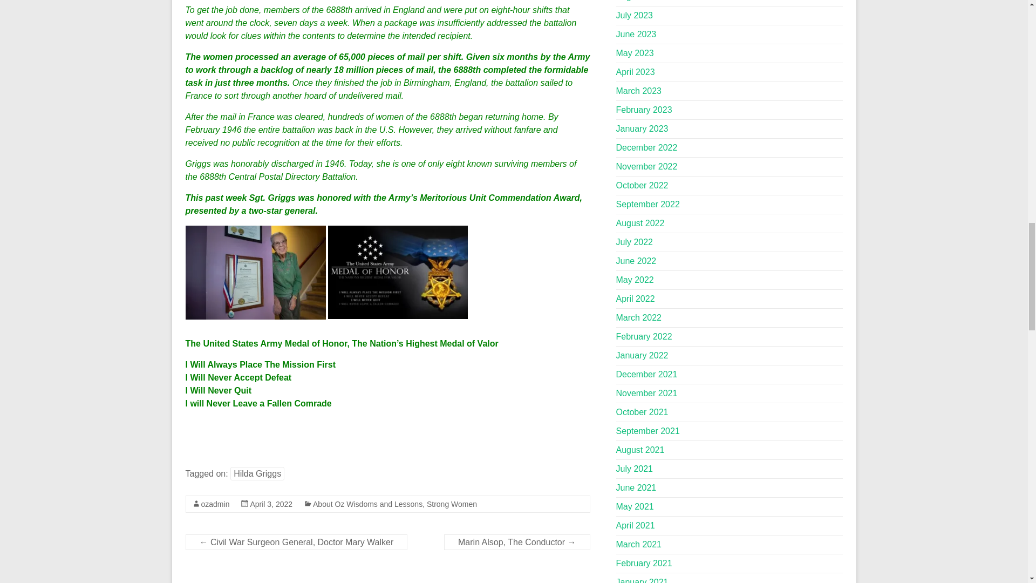 The image size is (1036, 583). What do you see at coordinates (271, 504) in the screenshot?
I see `April 3, 2022` at bounding box center [271, 504].